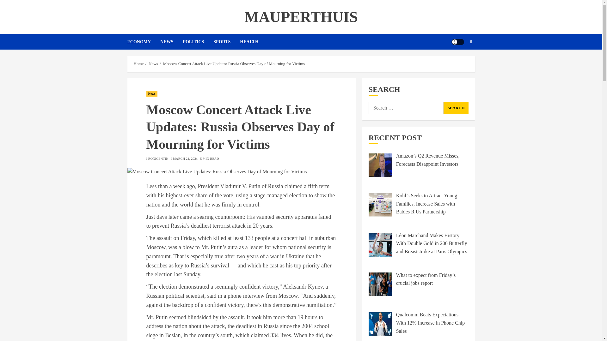  Describe the element at coordinates (226, 42) in the screenshot. I see `SPORTS` at that location.